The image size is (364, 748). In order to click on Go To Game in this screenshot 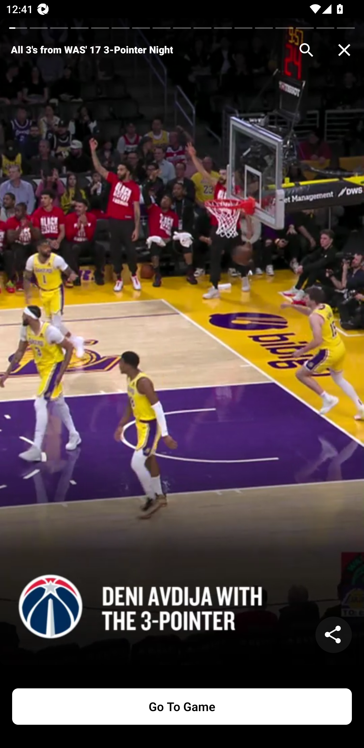, I will do `click(182, 707)`.